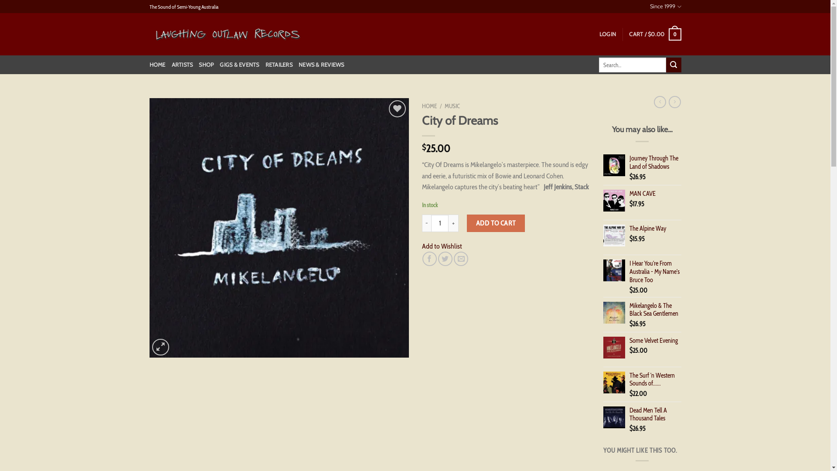  What do you see at coordinates (322, 65) in the screenshot?
I see `NEWS & REVIEWS` at bounding box center [322, 65].